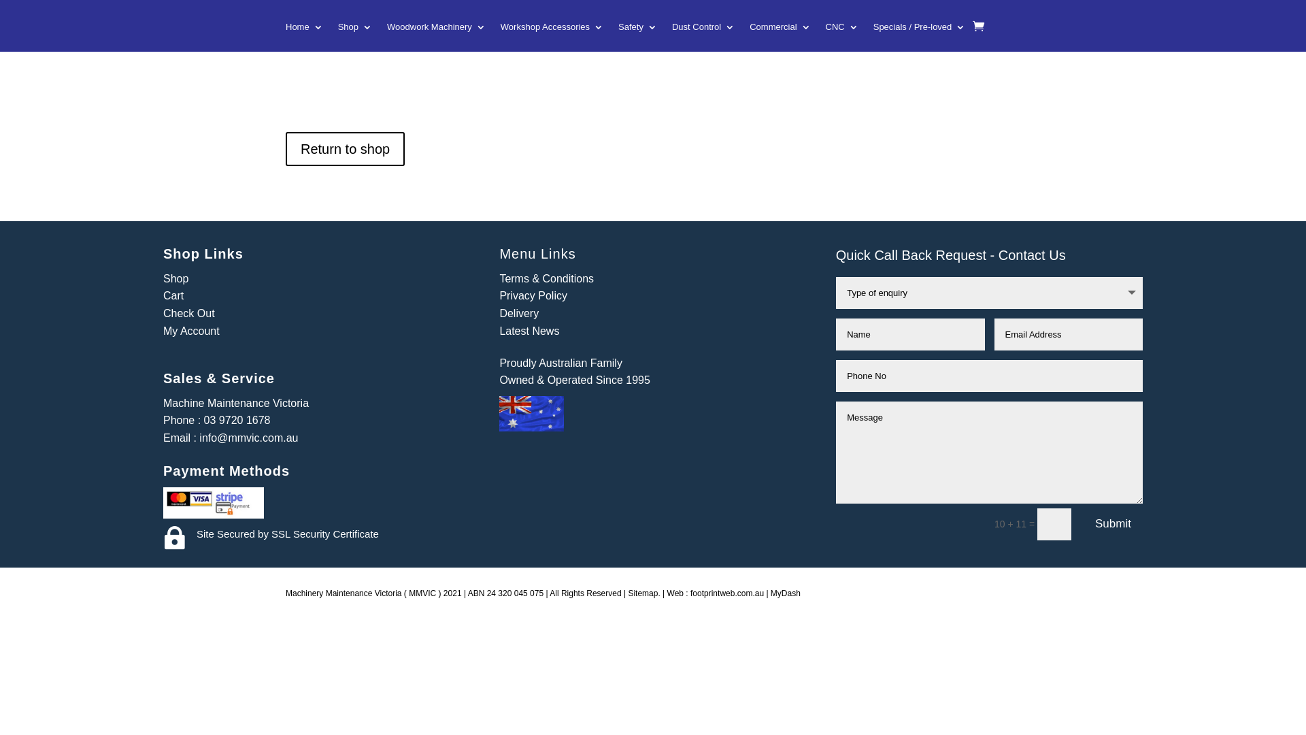 The image size is (1306, 735). I want to click on Commercial, so click(780, 37).